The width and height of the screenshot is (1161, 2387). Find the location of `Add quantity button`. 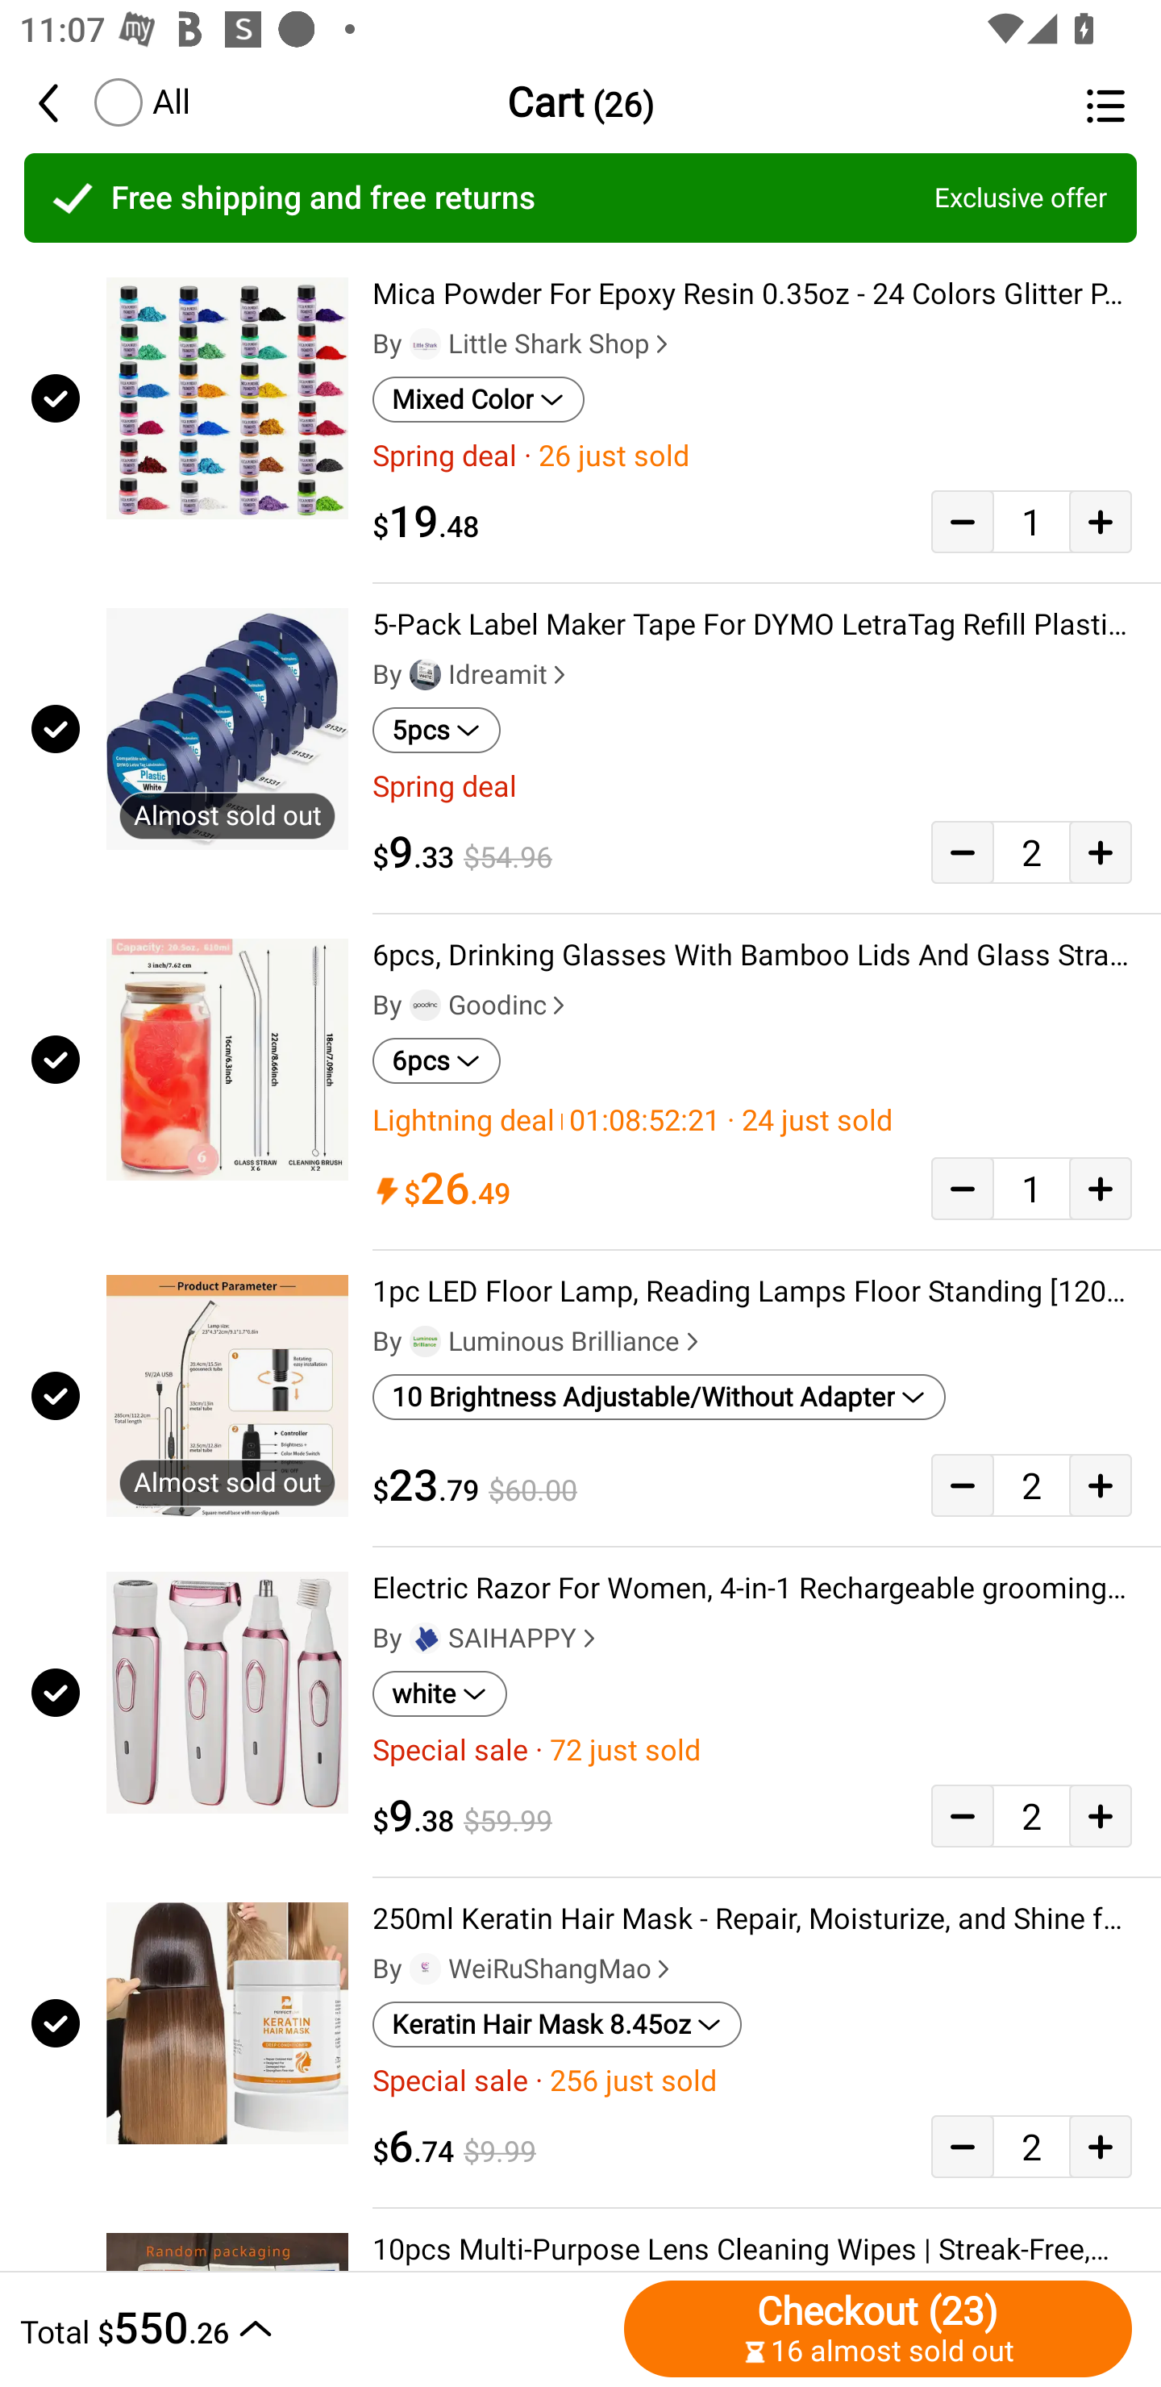

Add quantity button is located at coordinates (1101, 521).